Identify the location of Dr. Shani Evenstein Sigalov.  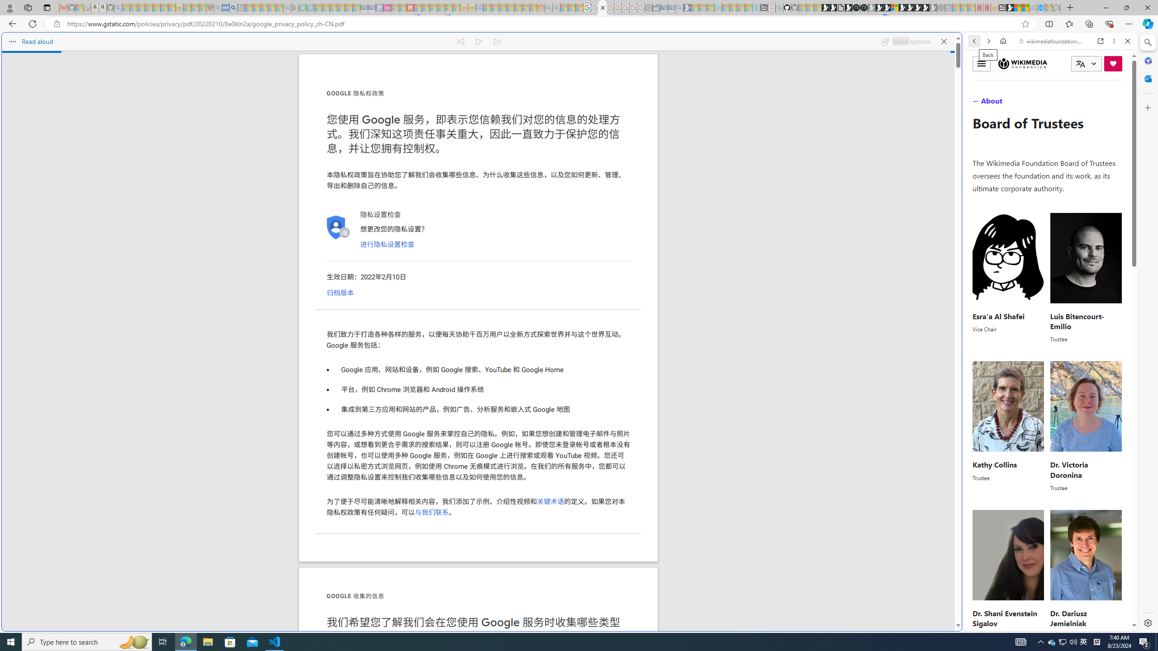
(1004, 618).